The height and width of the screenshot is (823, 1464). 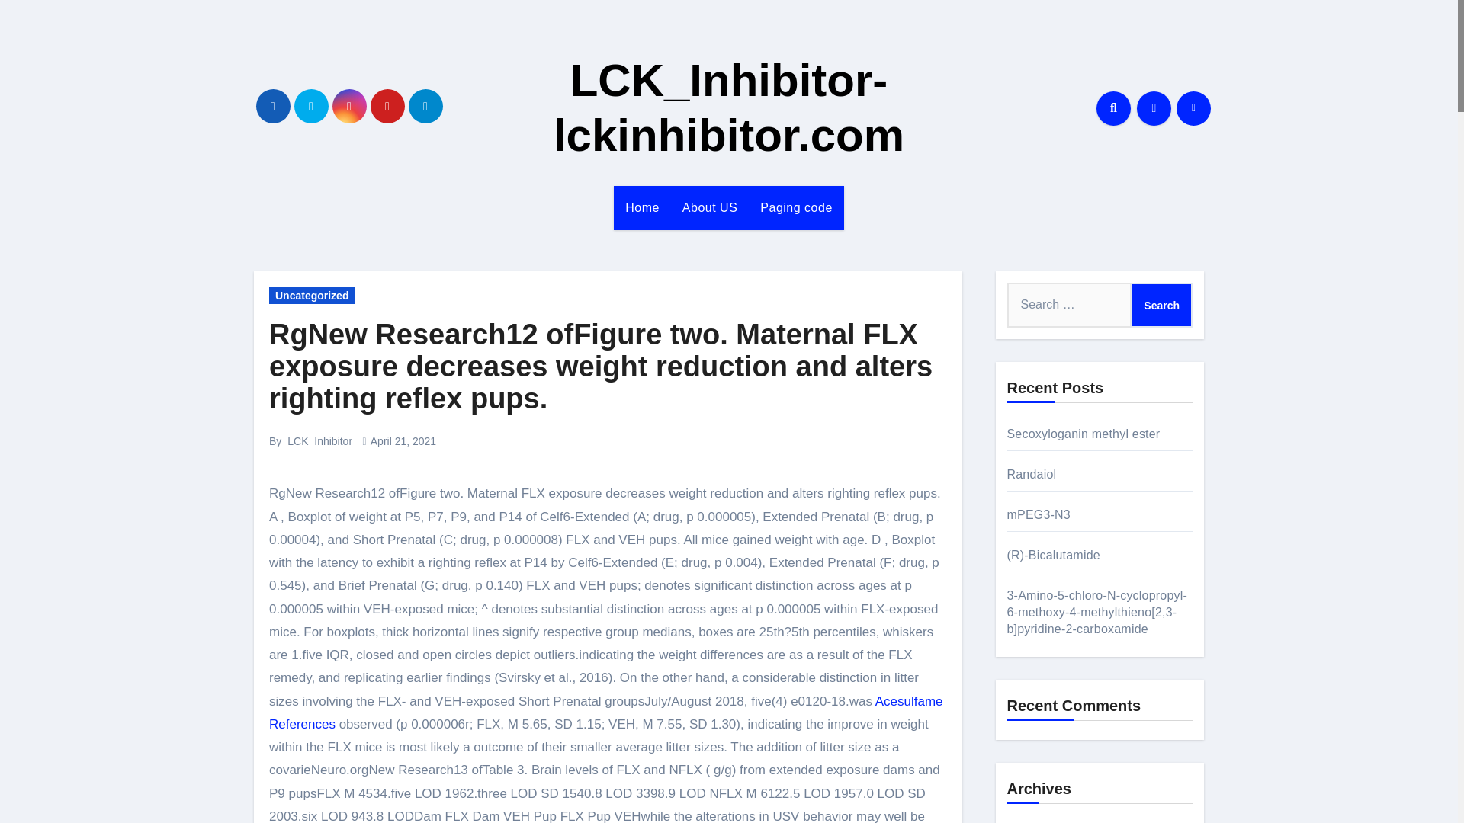 I want to click on Paging code, so click(x=795, y=208).